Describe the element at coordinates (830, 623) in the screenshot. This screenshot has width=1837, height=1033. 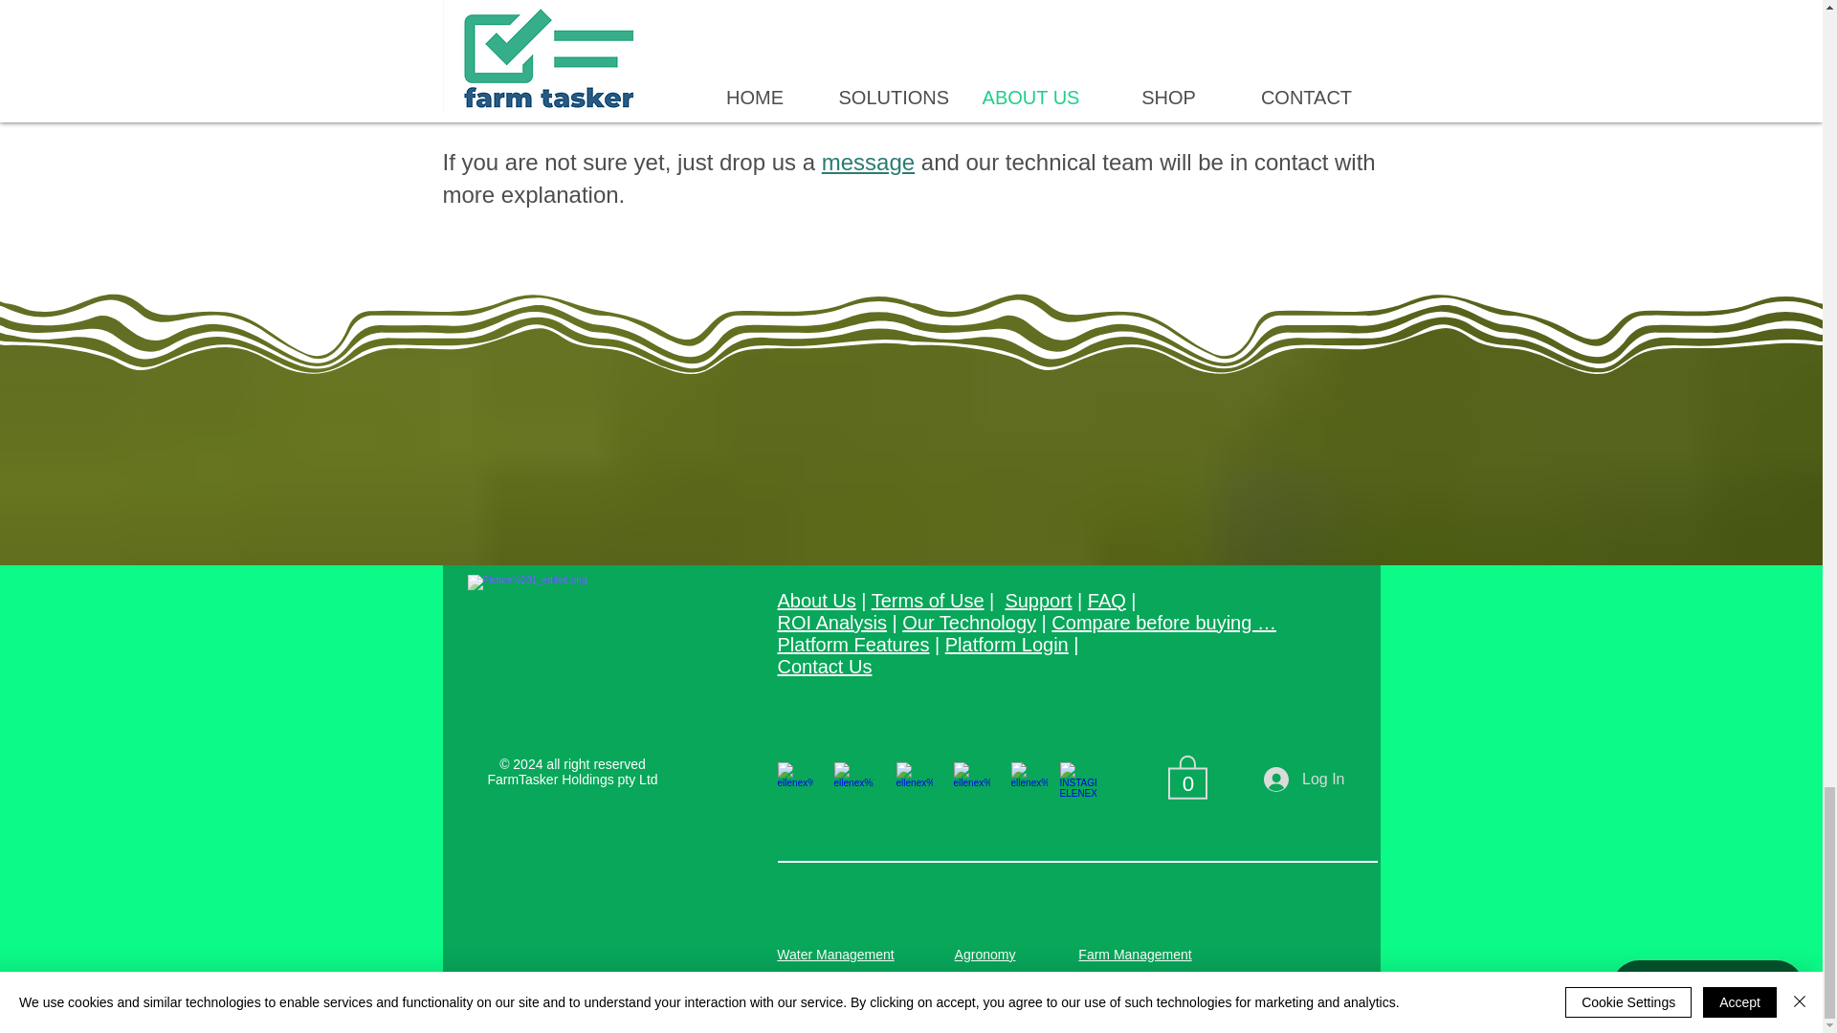
I see `ROI Analysis` at that location.